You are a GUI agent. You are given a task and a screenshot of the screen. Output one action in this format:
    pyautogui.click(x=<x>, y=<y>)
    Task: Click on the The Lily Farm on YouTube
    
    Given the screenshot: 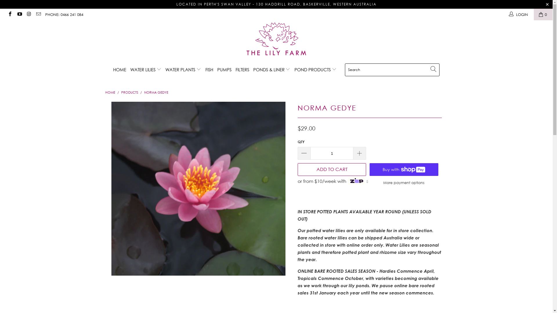 What is the action you would take?
    pyautogui.click(x=19, y=14)
    